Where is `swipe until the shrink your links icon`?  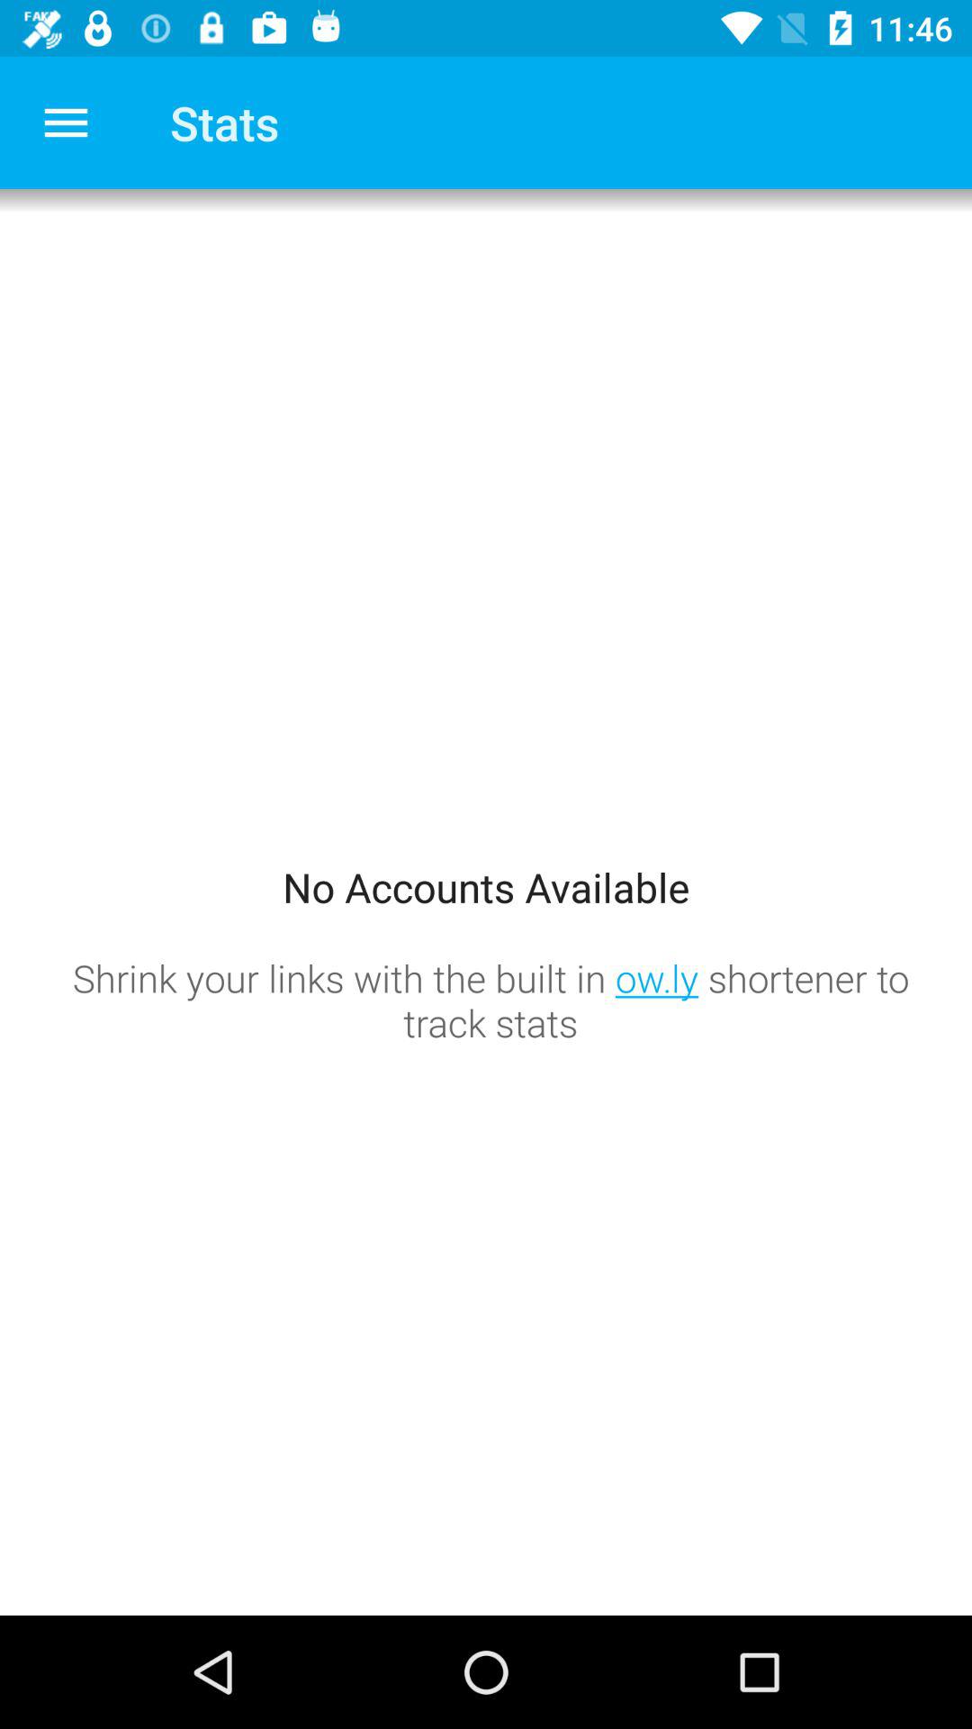
swipe until the shrink your links icon is located at coordinates (490, 1000).